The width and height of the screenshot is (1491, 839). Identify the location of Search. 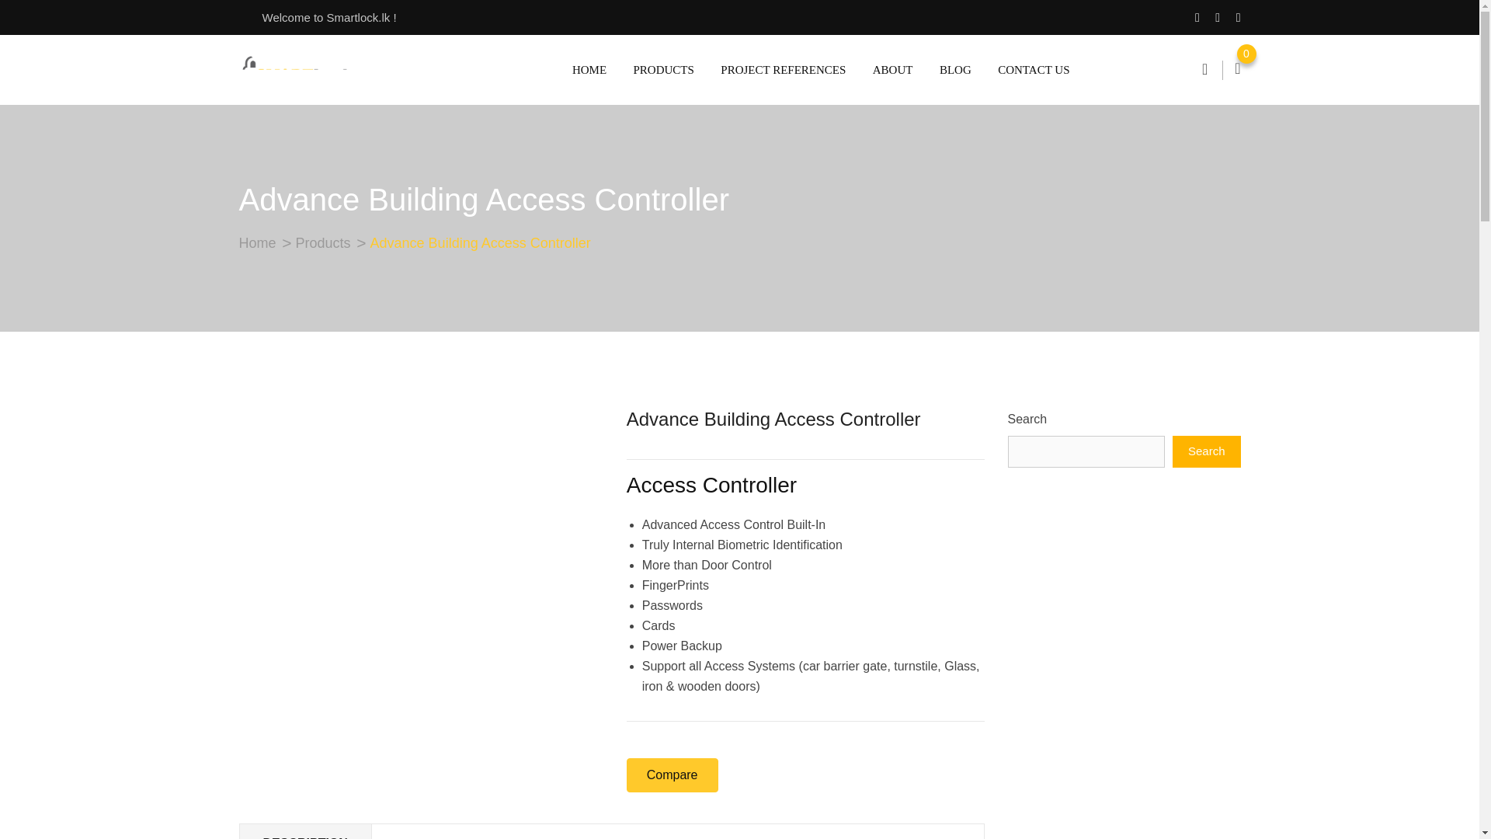
(1206, 451).